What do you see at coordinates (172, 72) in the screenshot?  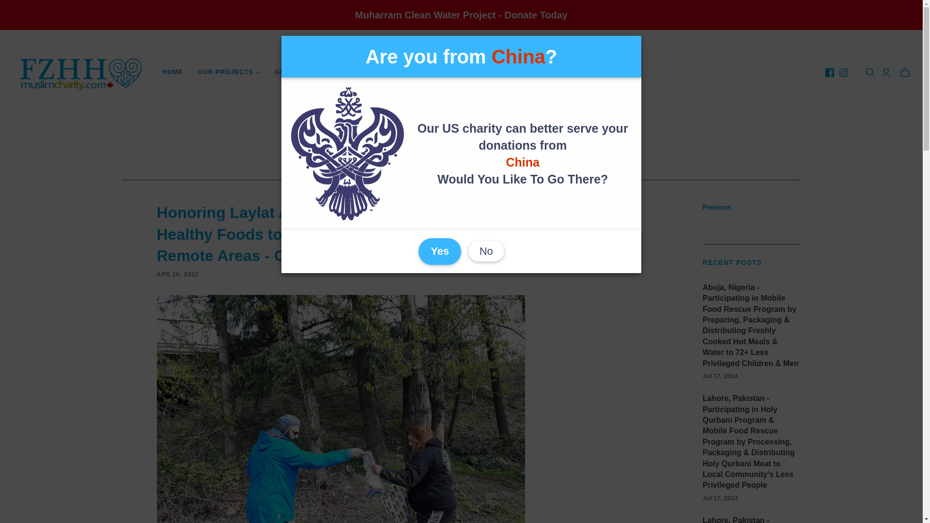 I see `HOME` at bounding box center [172, 72].